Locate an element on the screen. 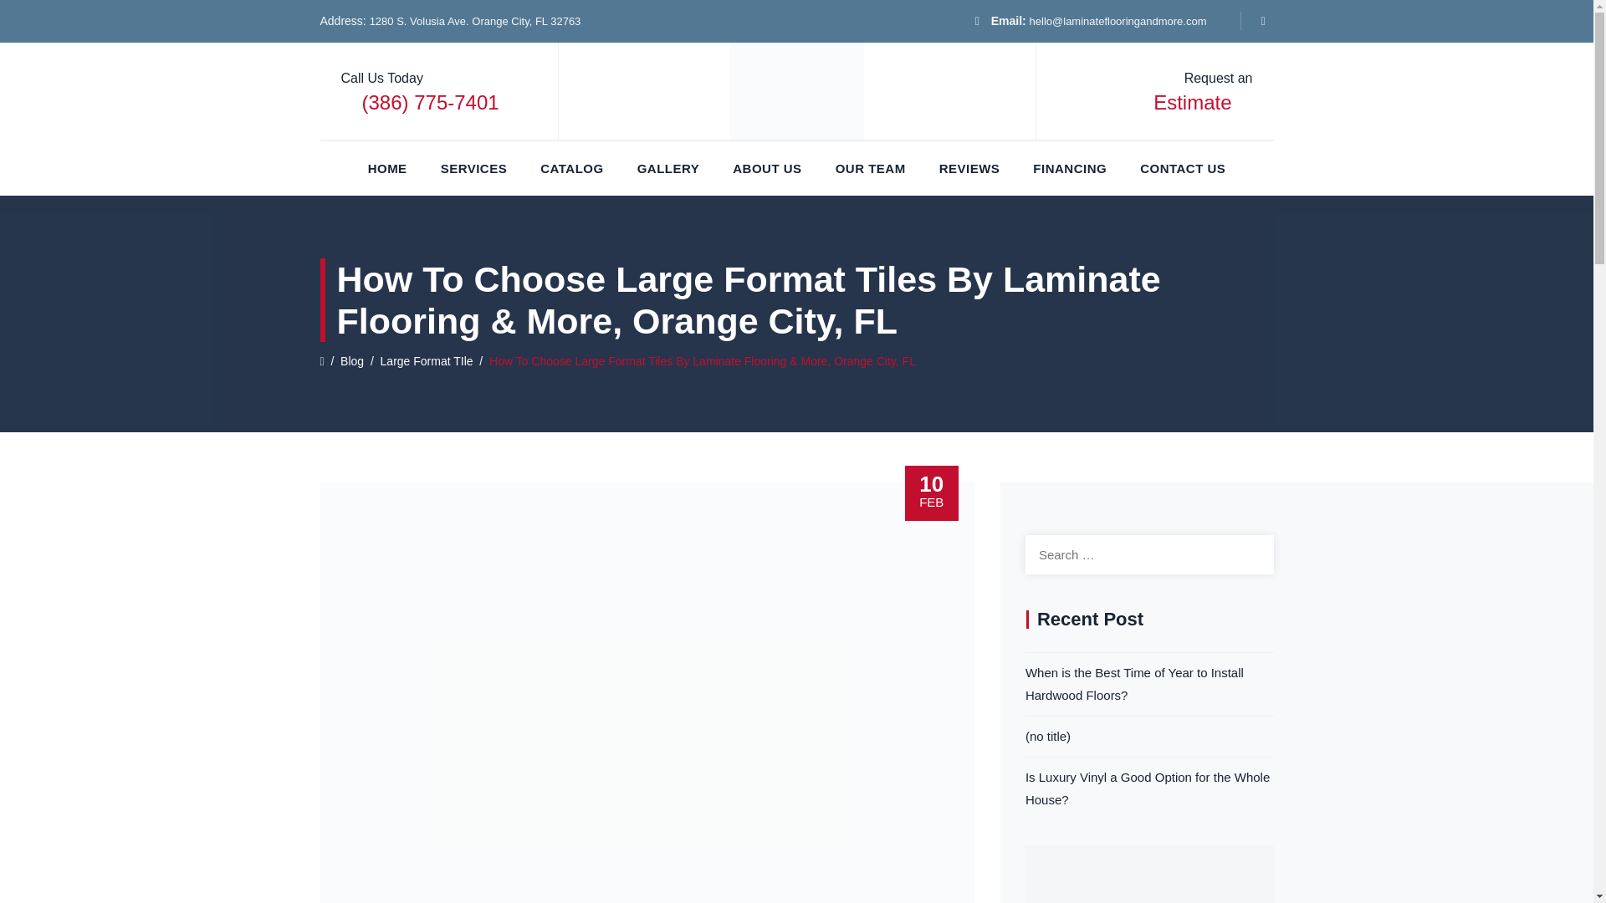 The image size is (1606, 903). SERVICES is located at coordinates (473, 167).